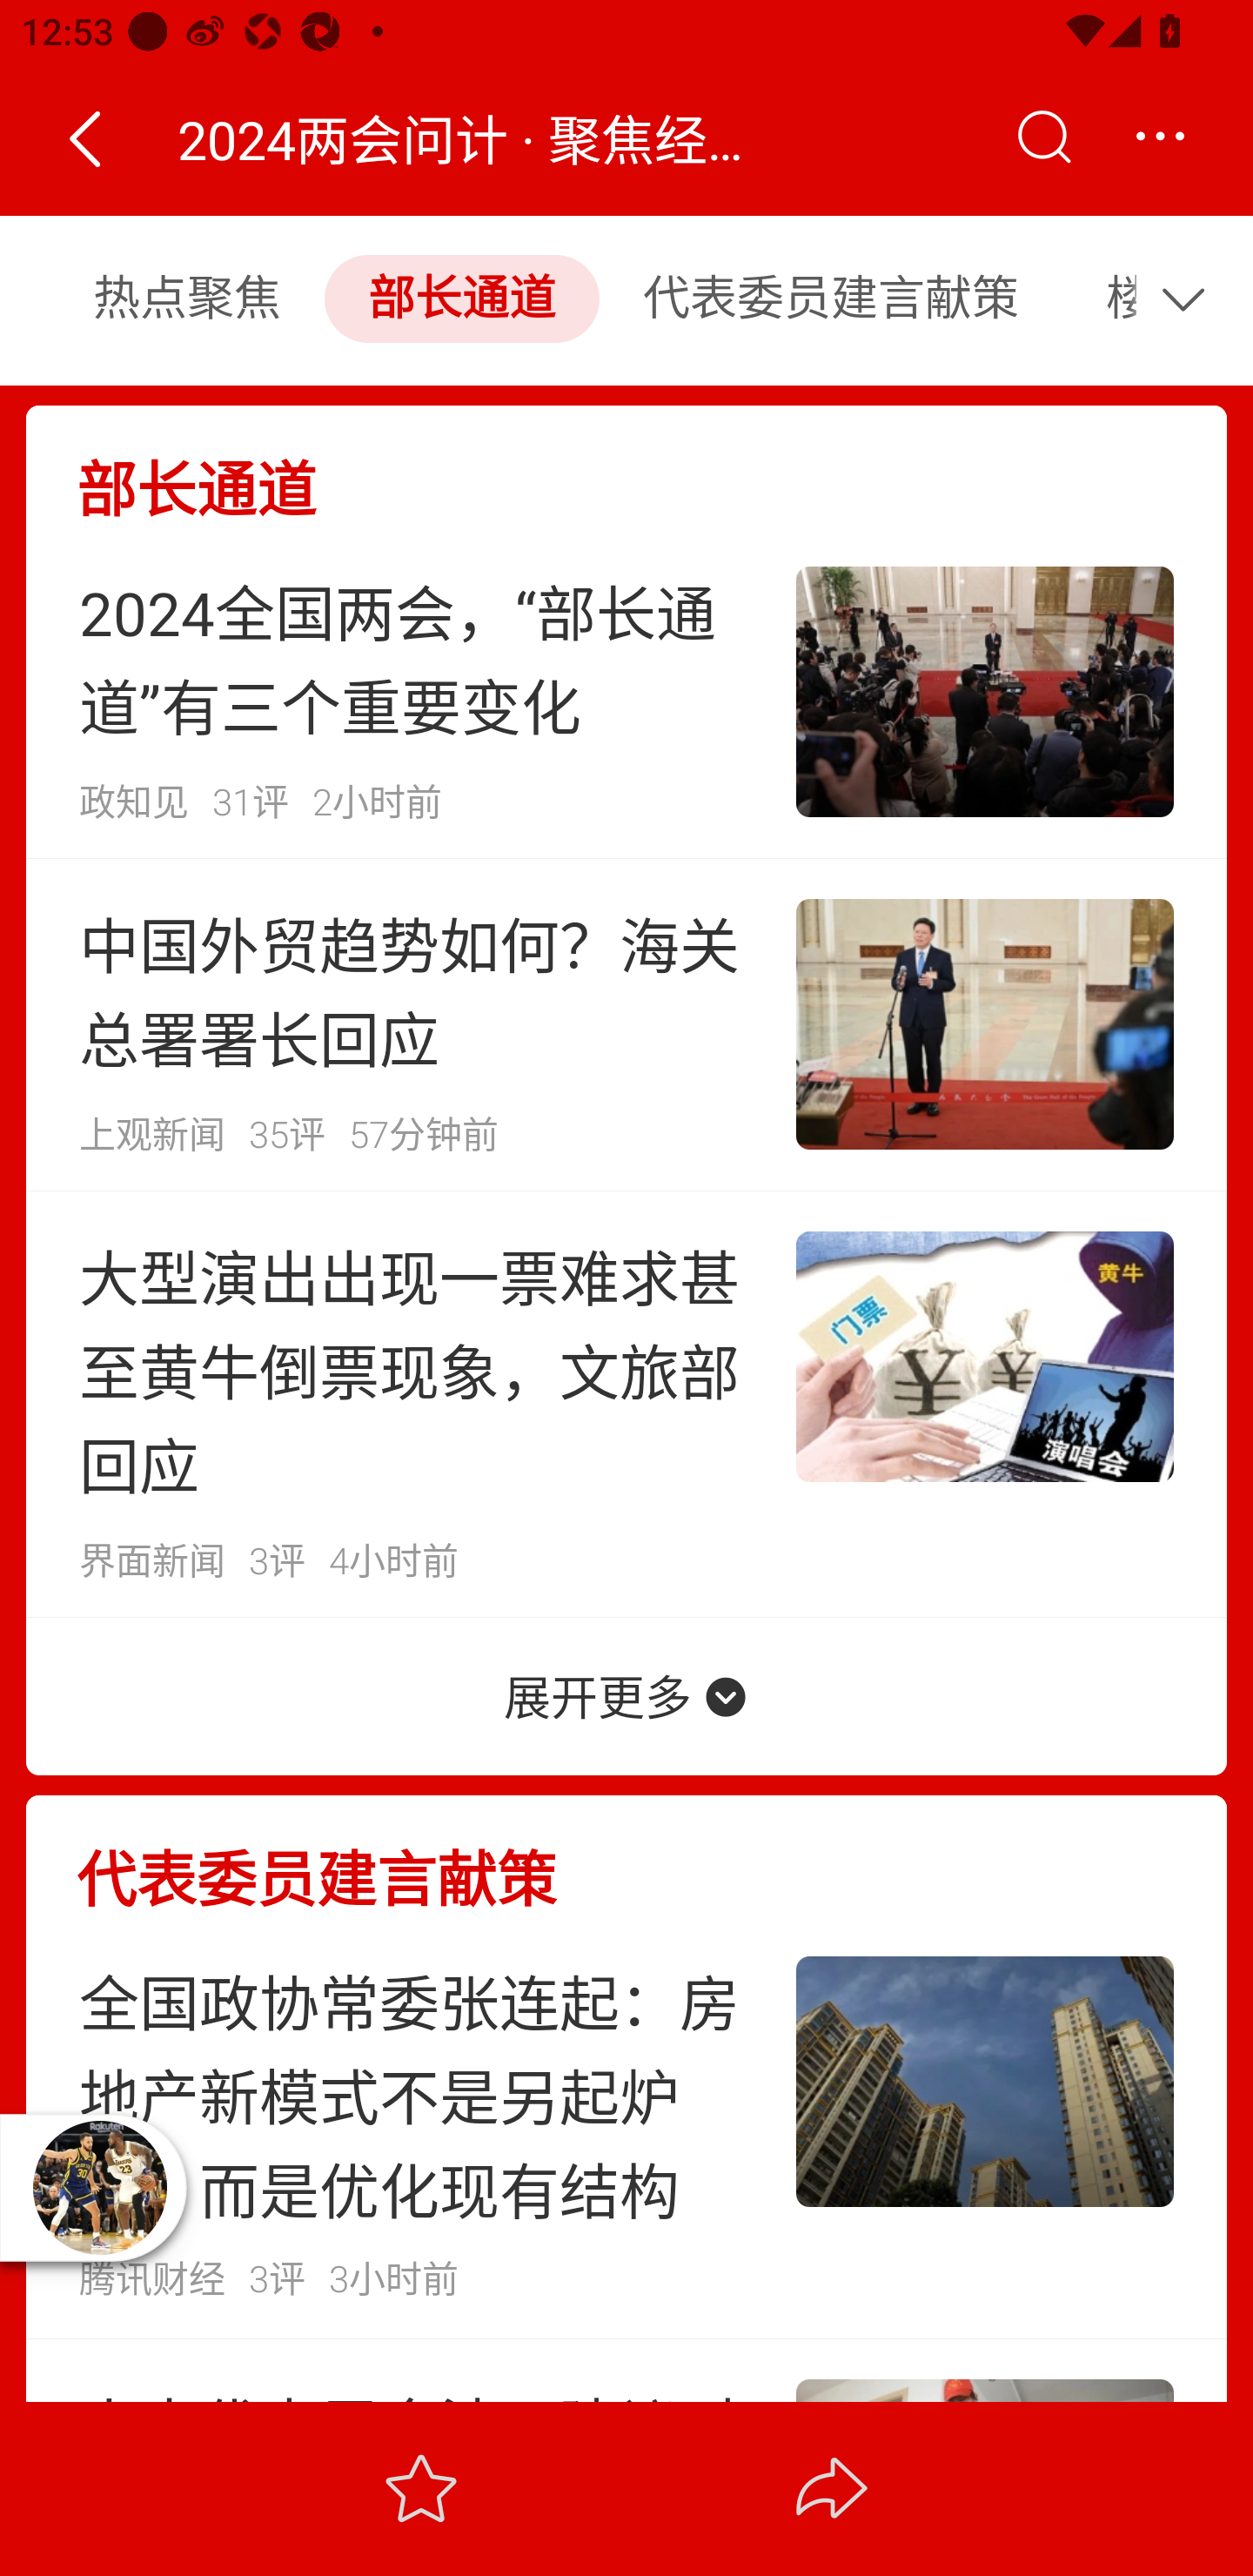  Describe the element at coordinates (1042, 138) in the screenshot. I see `` at that location.